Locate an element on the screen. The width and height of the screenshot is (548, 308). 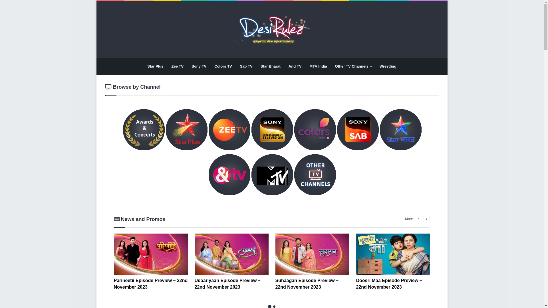
And TV is located at coordinates (295, 66).